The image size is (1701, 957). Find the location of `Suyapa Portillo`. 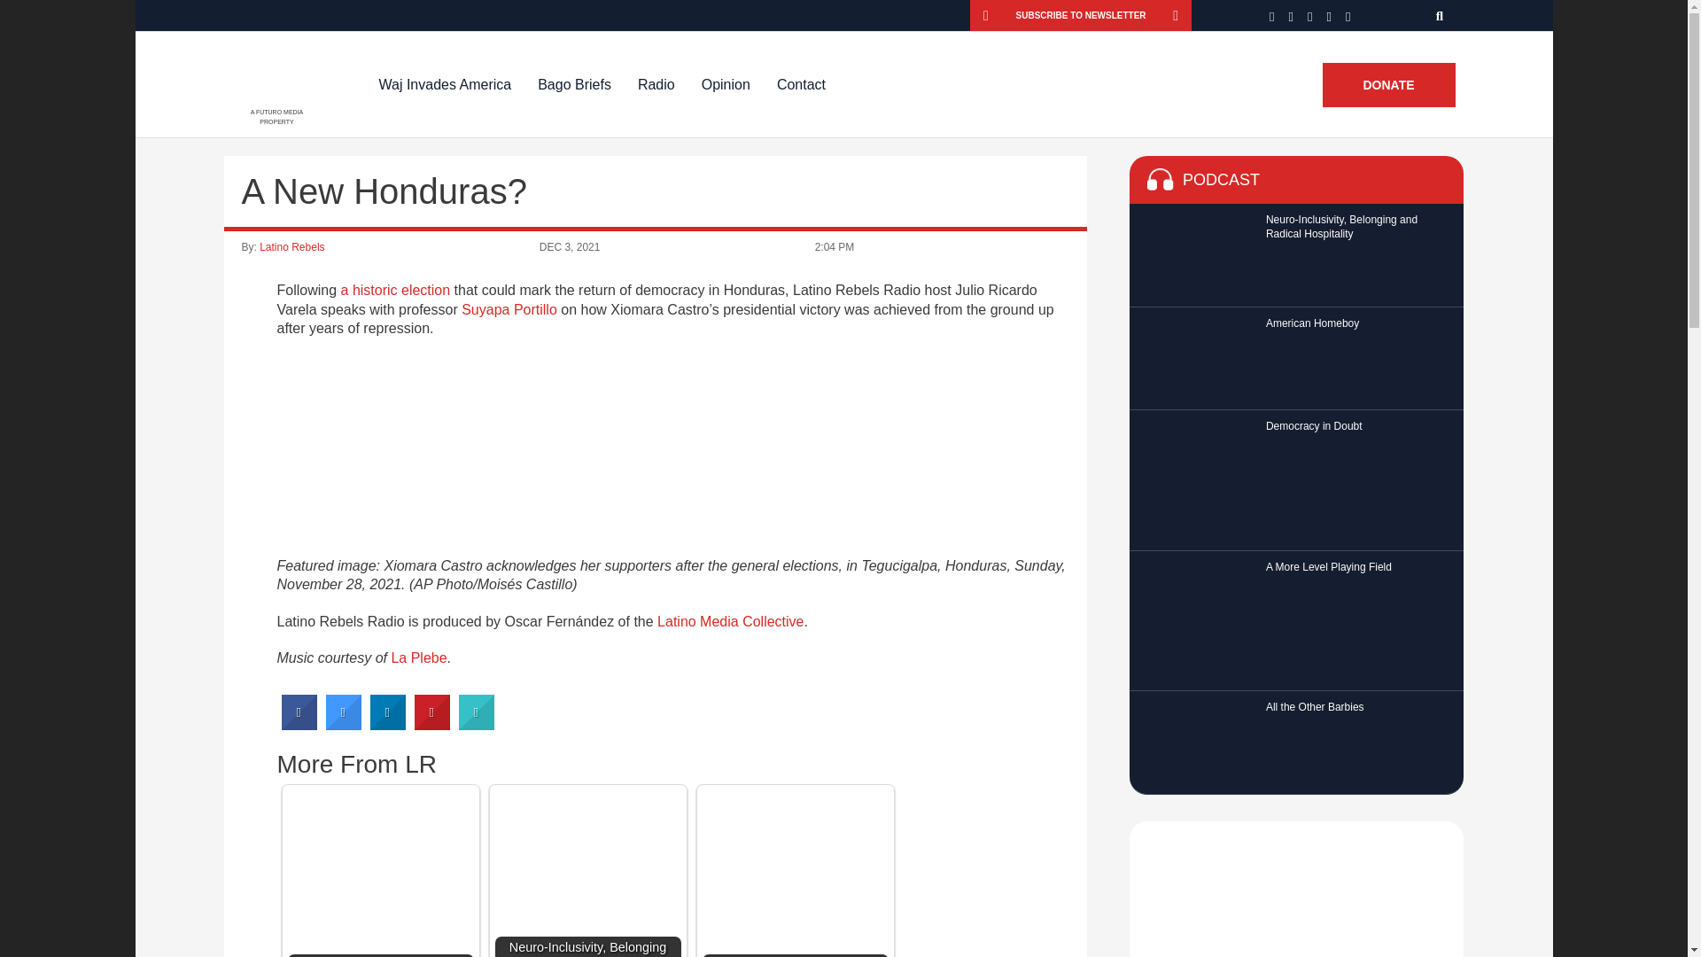

Suyapa Portillo is located at coordinates (509, 309).